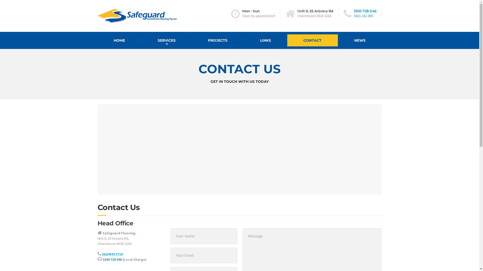 The image size is (483, 271). What do you see at coordinates (313, 40) in the screenshot?
I see `CONTACT` at bounding box center [313, 40].